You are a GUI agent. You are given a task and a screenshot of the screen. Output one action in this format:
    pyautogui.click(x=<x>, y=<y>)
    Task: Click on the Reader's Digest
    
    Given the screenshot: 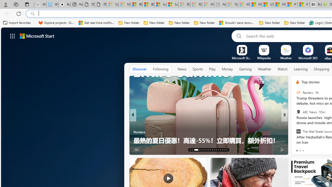 What is the action you would take?
    pyautogui.click(x=295, y=124)
    